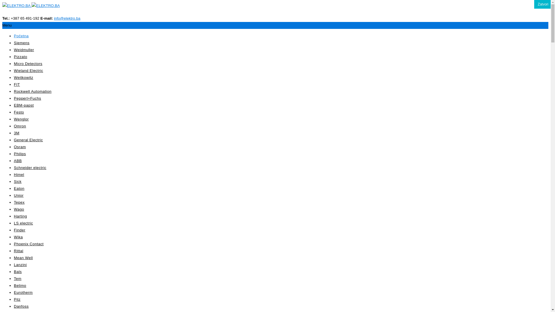 The height and width of the screenshot is (312, 555). Describe the element at coordinates (21, 57) in the screenshot. I see `Pizzato` at that location.